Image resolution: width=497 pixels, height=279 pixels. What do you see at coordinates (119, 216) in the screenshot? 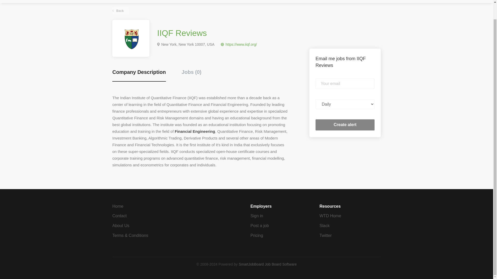
I see `Contact` at bounding box center [119, 216].